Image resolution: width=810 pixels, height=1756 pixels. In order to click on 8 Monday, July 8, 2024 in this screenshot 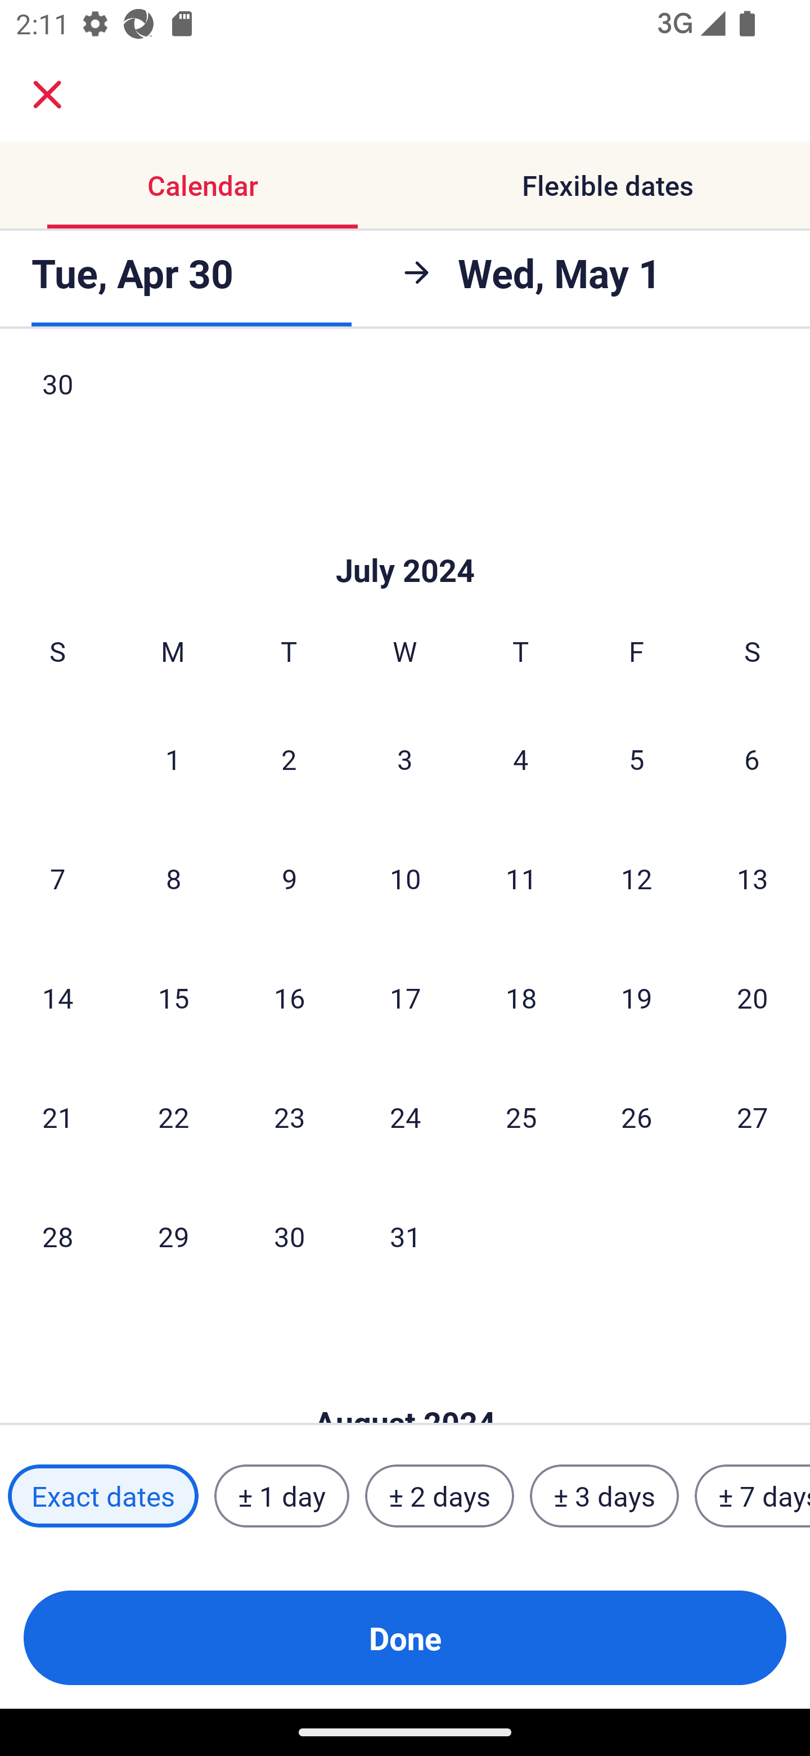, I will do `click(173, 878)`.